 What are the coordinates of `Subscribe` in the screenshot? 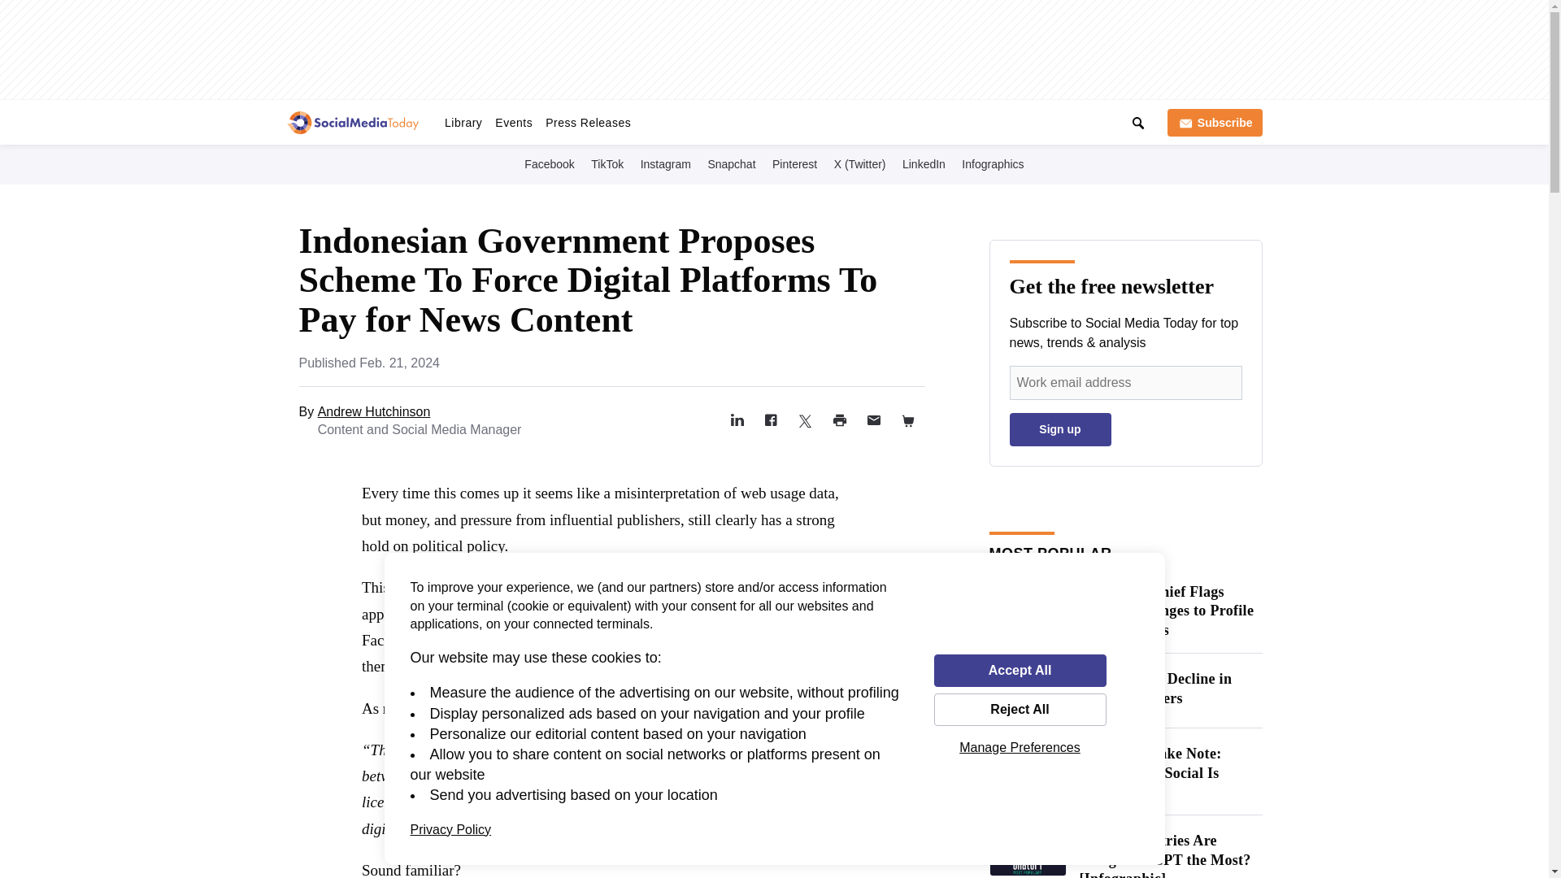 It's located at (1215, 122).